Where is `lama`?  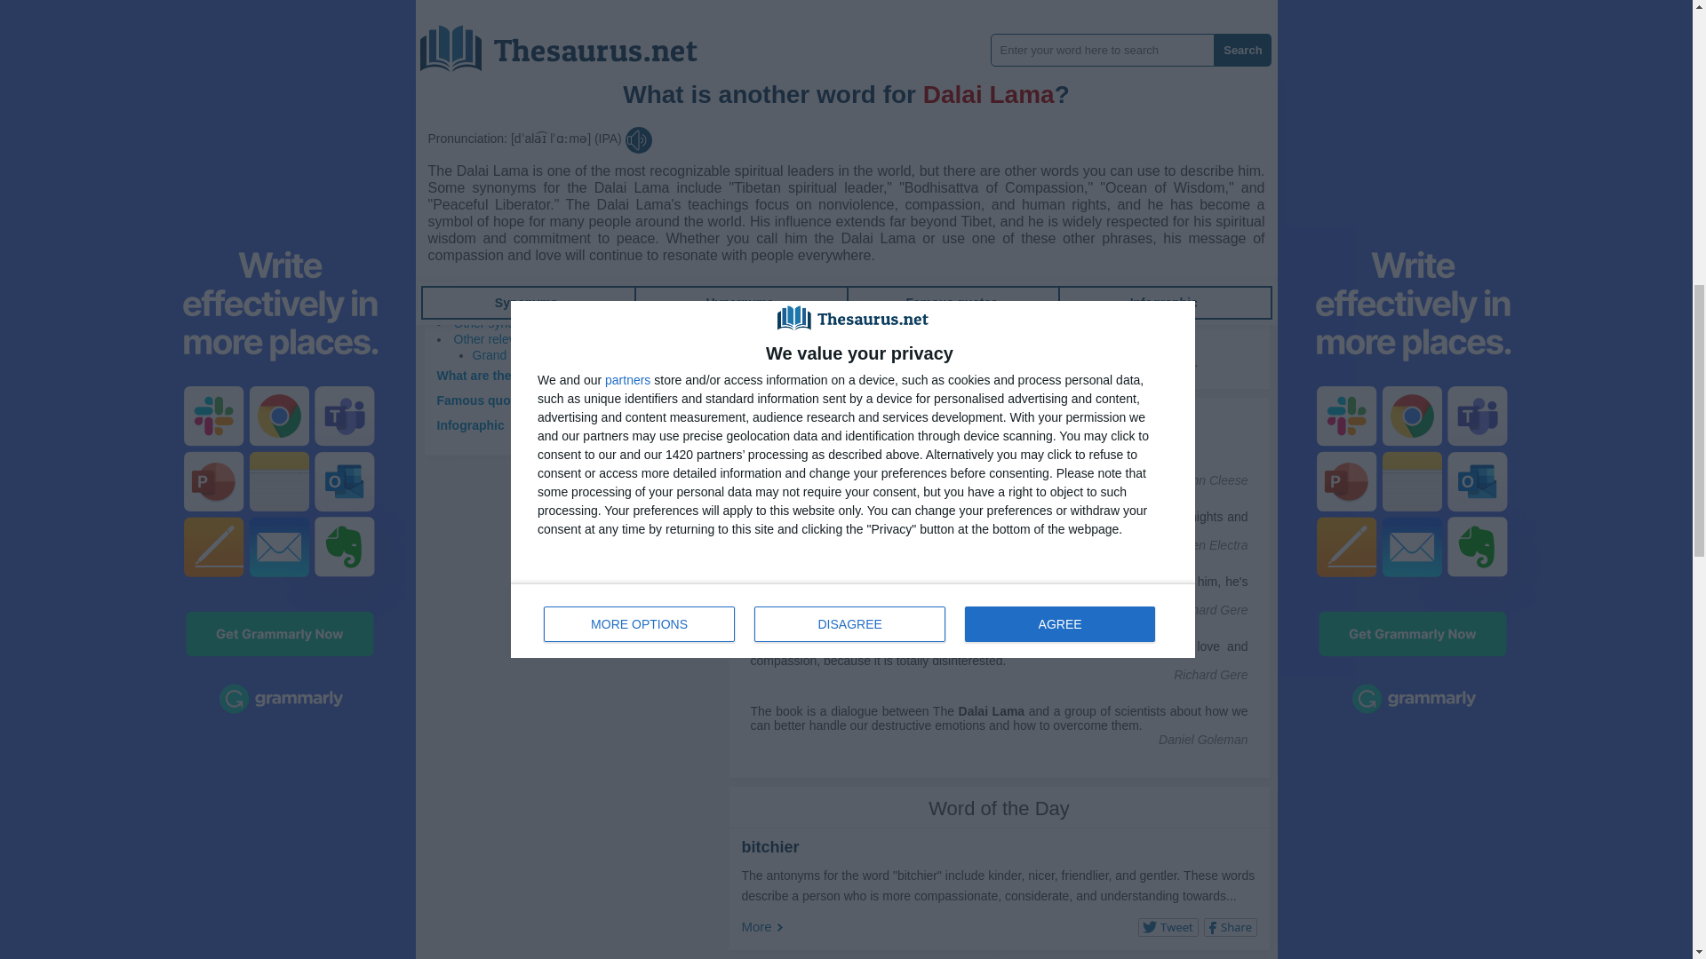 lama is located at coordinates (948, 3).